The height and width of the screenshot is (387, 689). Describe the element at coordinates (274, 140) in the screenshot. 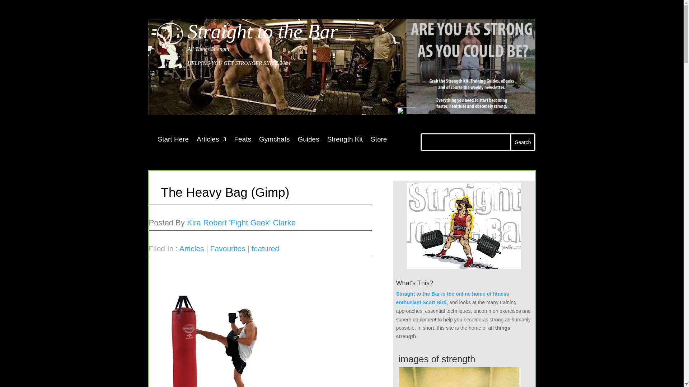

I see `Gymchats` at that location.